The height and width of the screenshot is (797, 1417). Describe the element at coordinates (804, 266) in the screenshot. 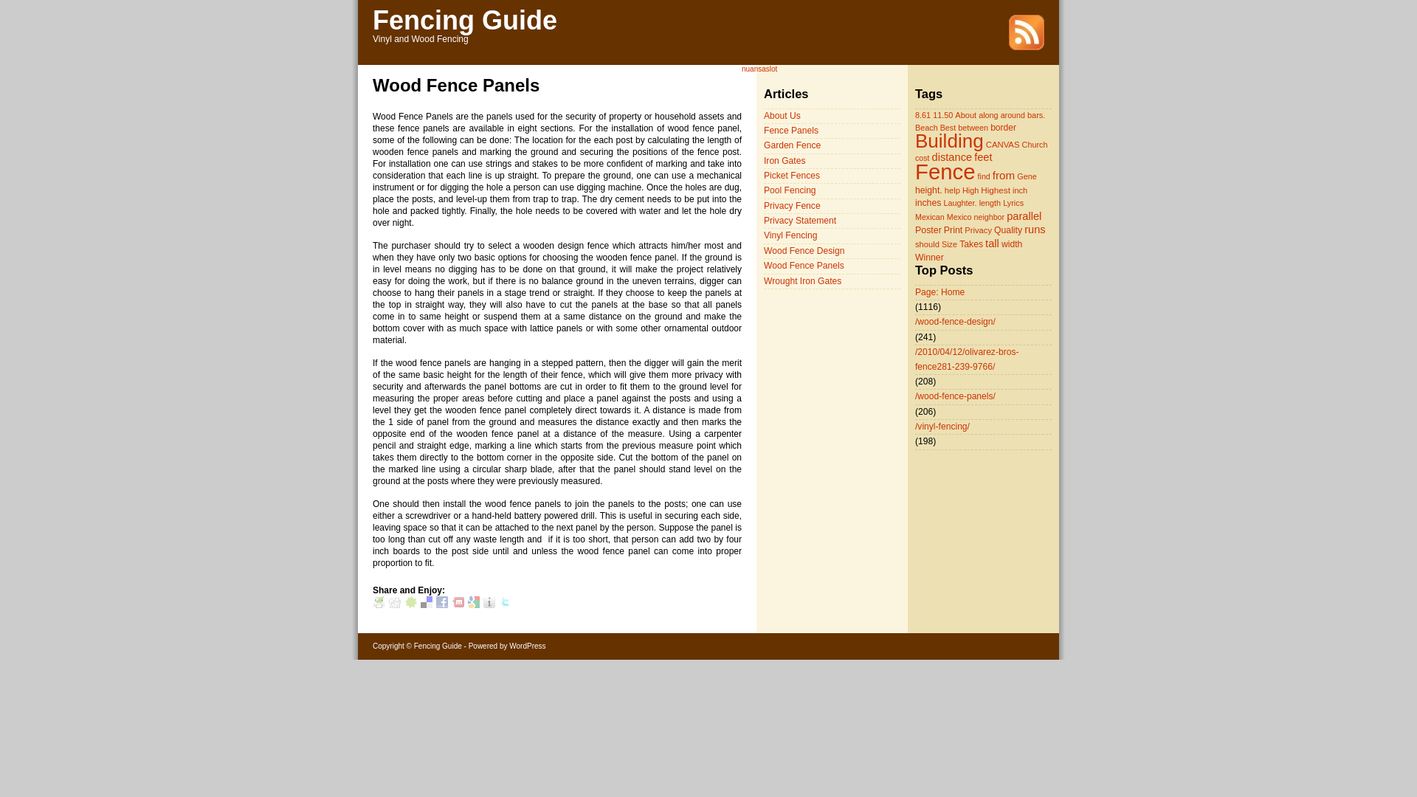

I see `Wood Fence Panels` at that location.